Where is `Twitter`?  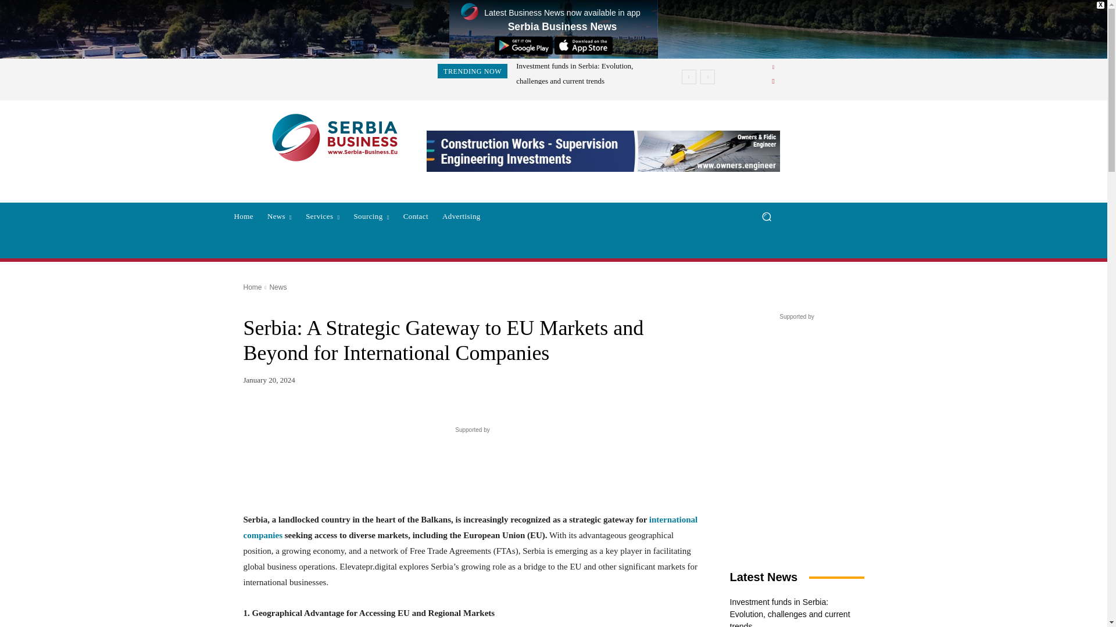 Twitter is located at coordinates (773, 81).